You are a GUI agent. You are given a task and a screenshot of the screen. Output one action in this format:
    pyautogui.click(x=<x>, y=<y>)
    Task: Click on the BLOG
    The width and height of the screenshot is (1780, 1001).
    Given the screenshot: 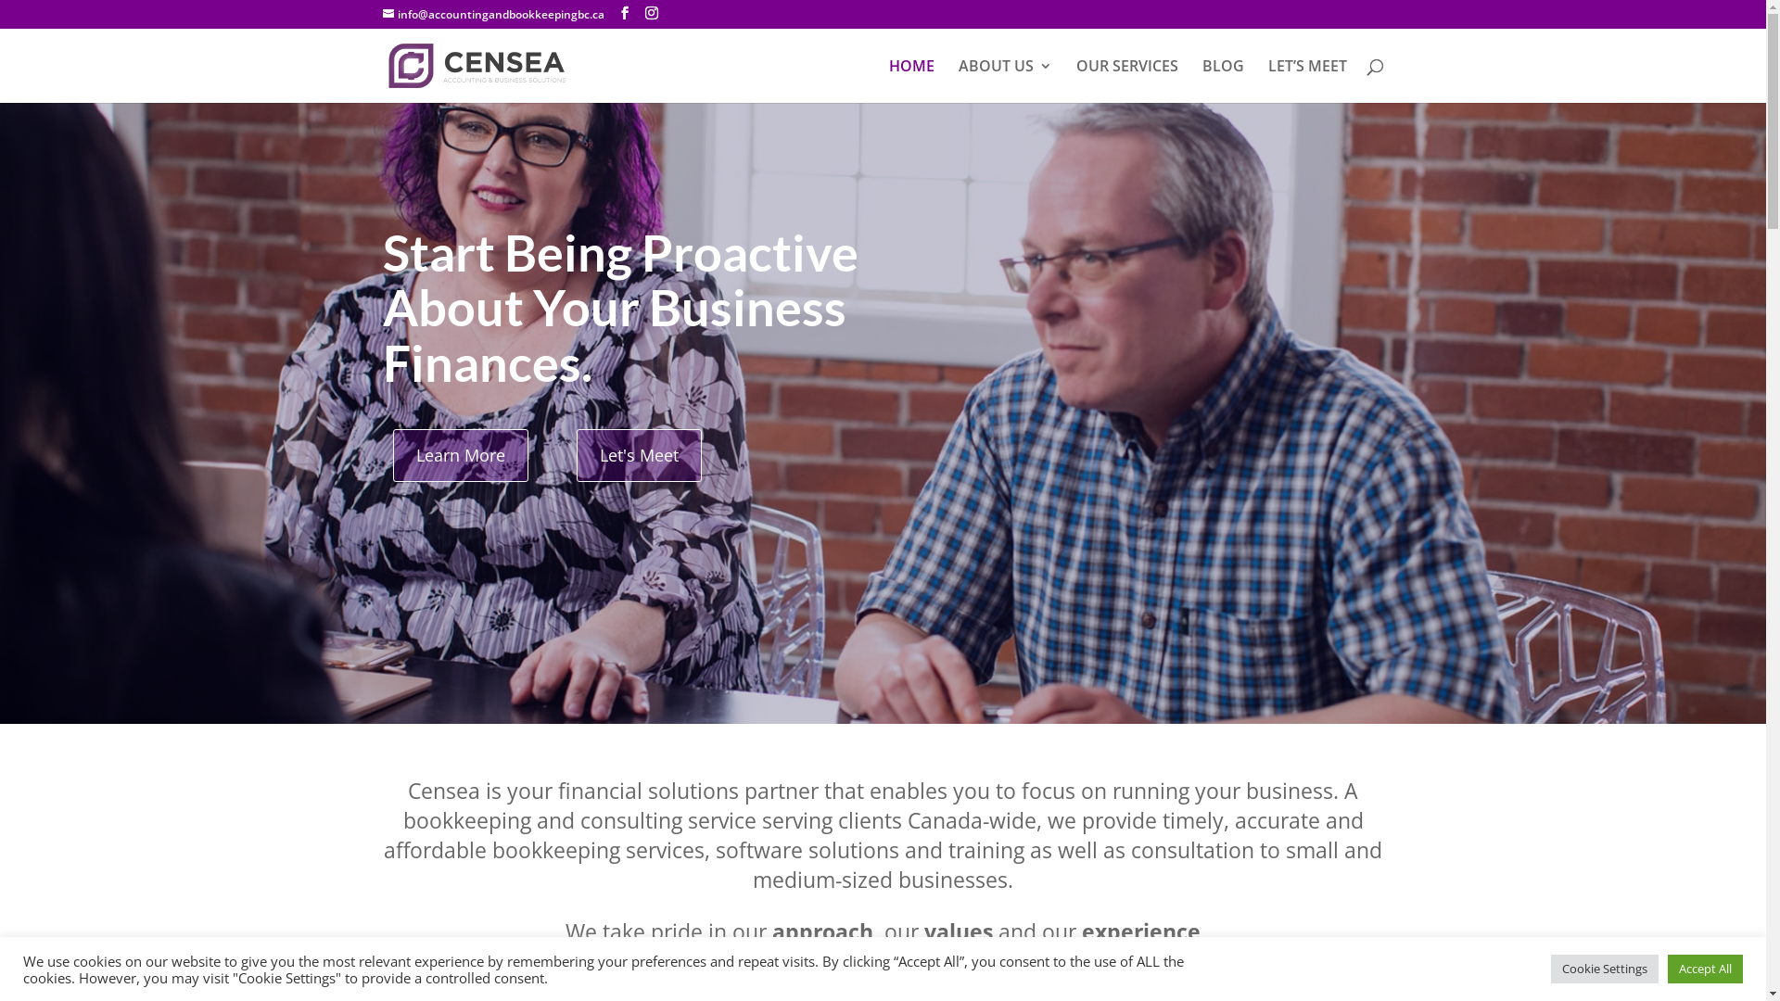 What is the action you would take?
    pyautogui.click(x=1222, y=82)
    